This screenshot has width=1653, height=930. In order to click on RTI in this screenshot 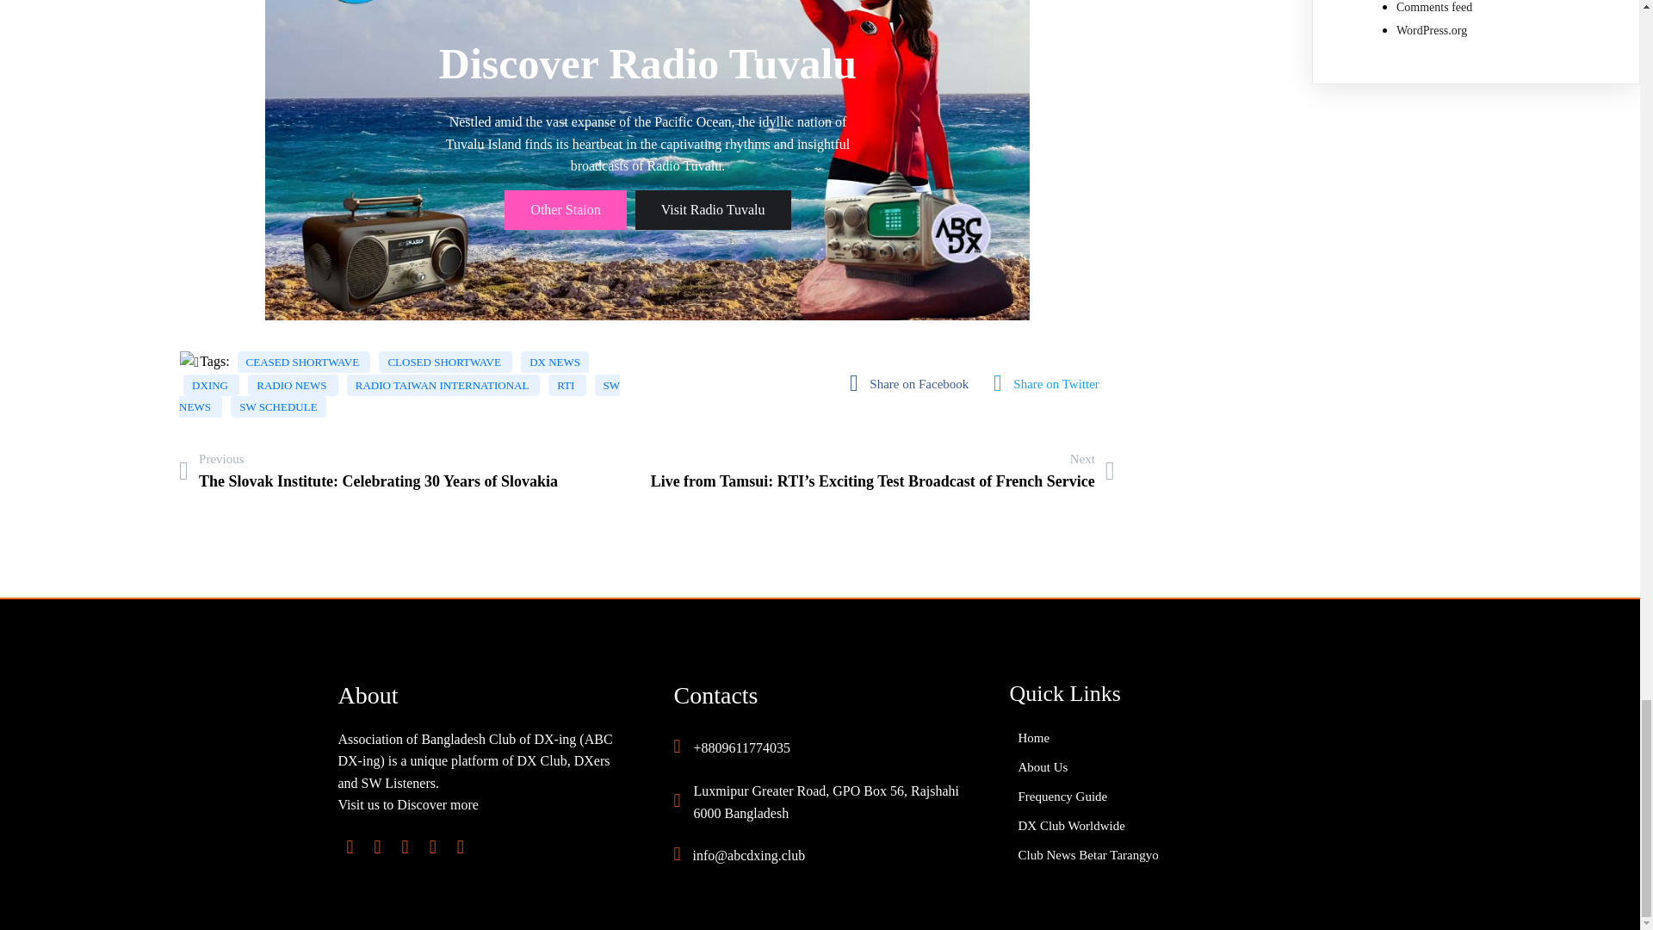, I will do `click(566, 386)`.